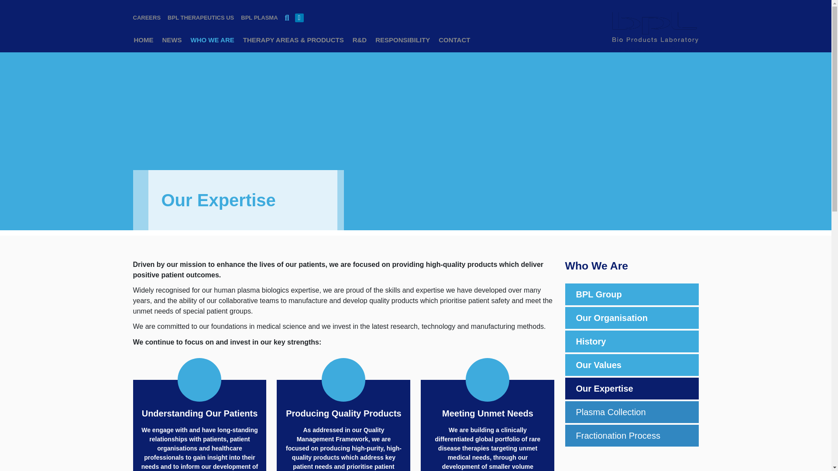  What do you see at coordinates (259, 18) in the screenshot?
I see `BPL PLASMA` at bounding box center [259, 18].